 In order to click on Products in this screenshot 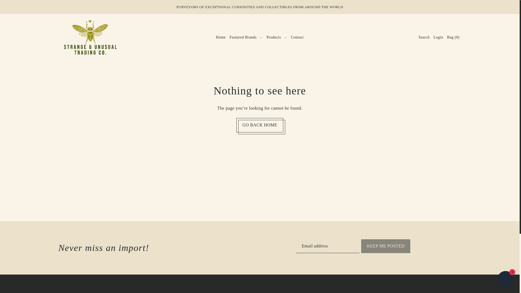, I will do `click(277, 37)`.